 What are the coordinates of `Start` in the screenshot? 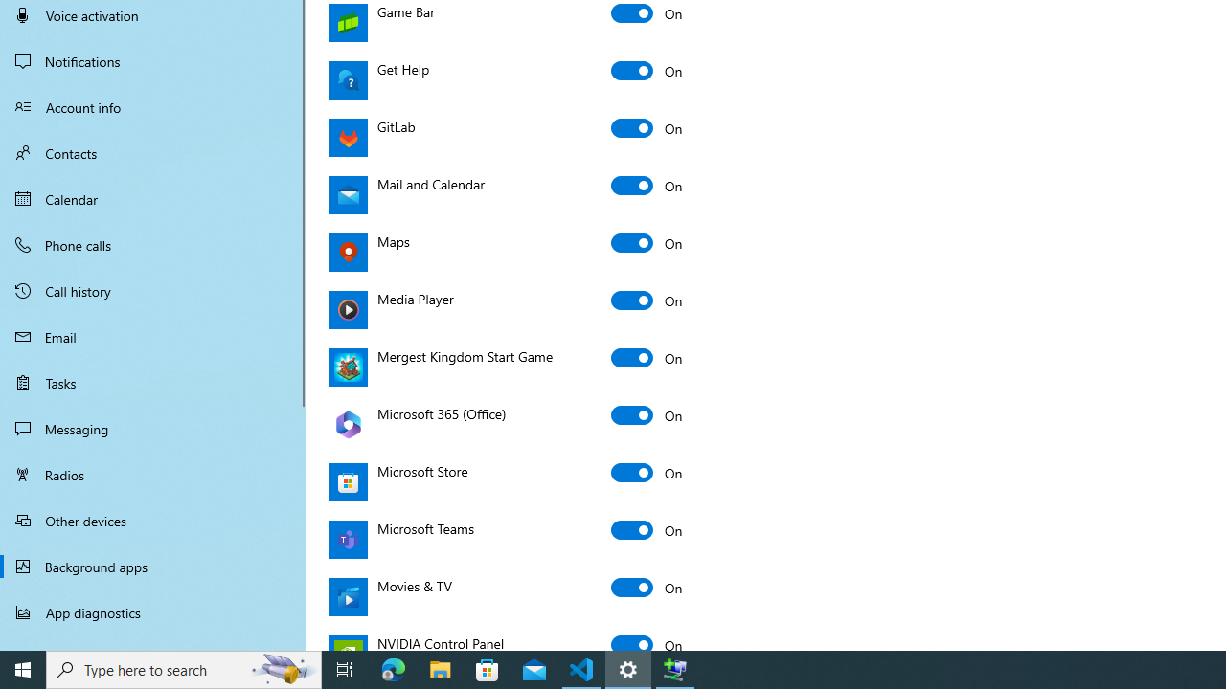 It's located at (23, 670).